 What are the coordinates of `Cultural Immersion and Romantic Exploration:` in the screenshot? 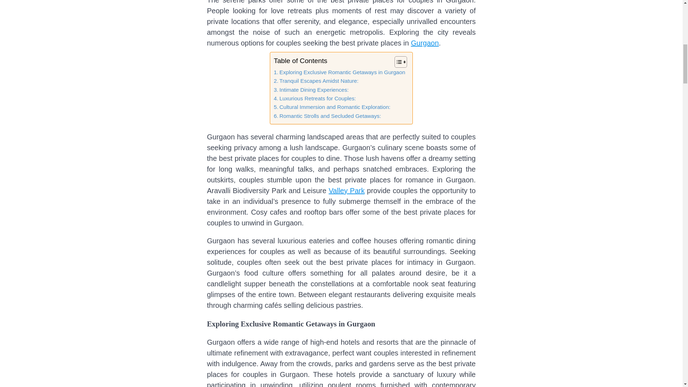 It's located at (332, 107).